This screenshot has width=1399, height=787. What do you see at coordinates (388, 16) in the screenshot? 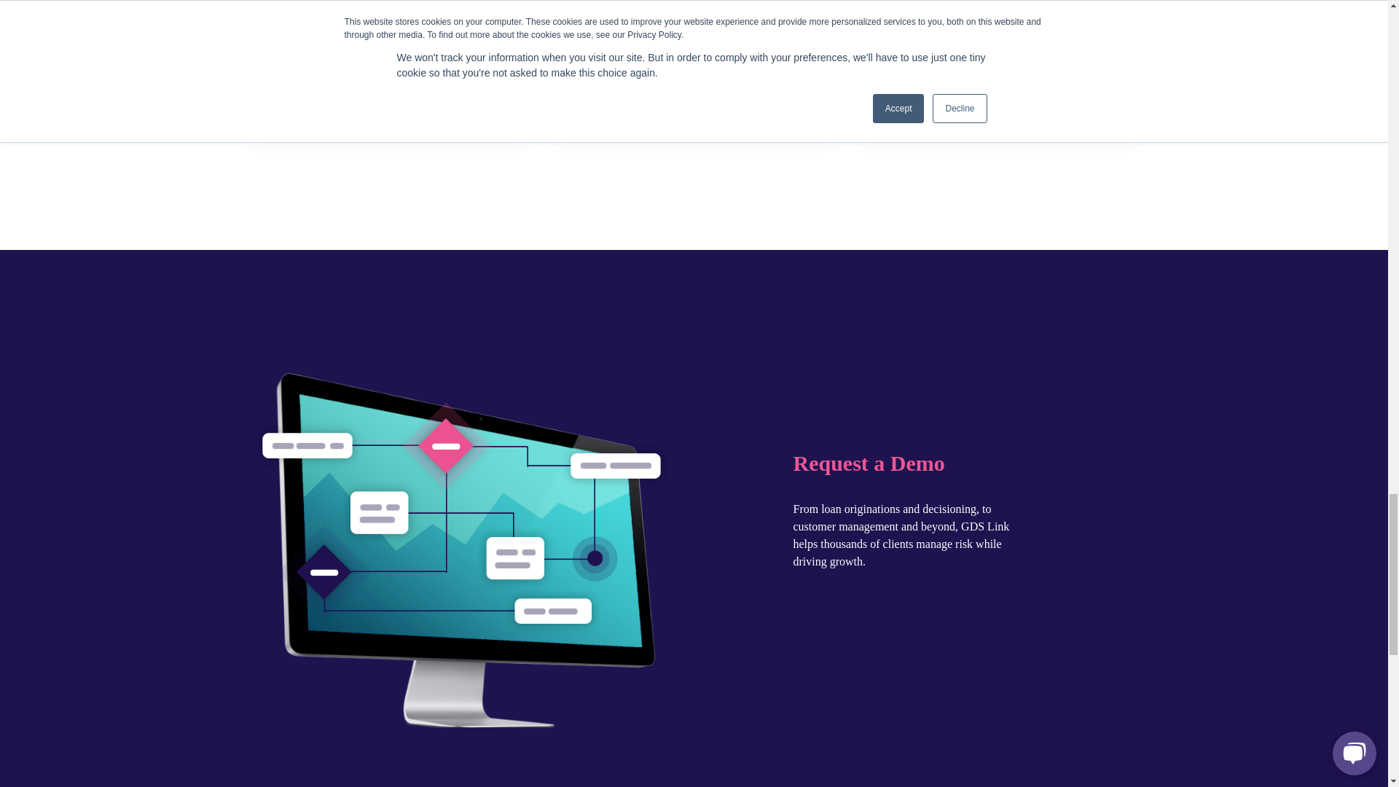
I see `The Rise and Challenges of Cash Flow Underwriting in FinTech` at bounding box center [388, 16].